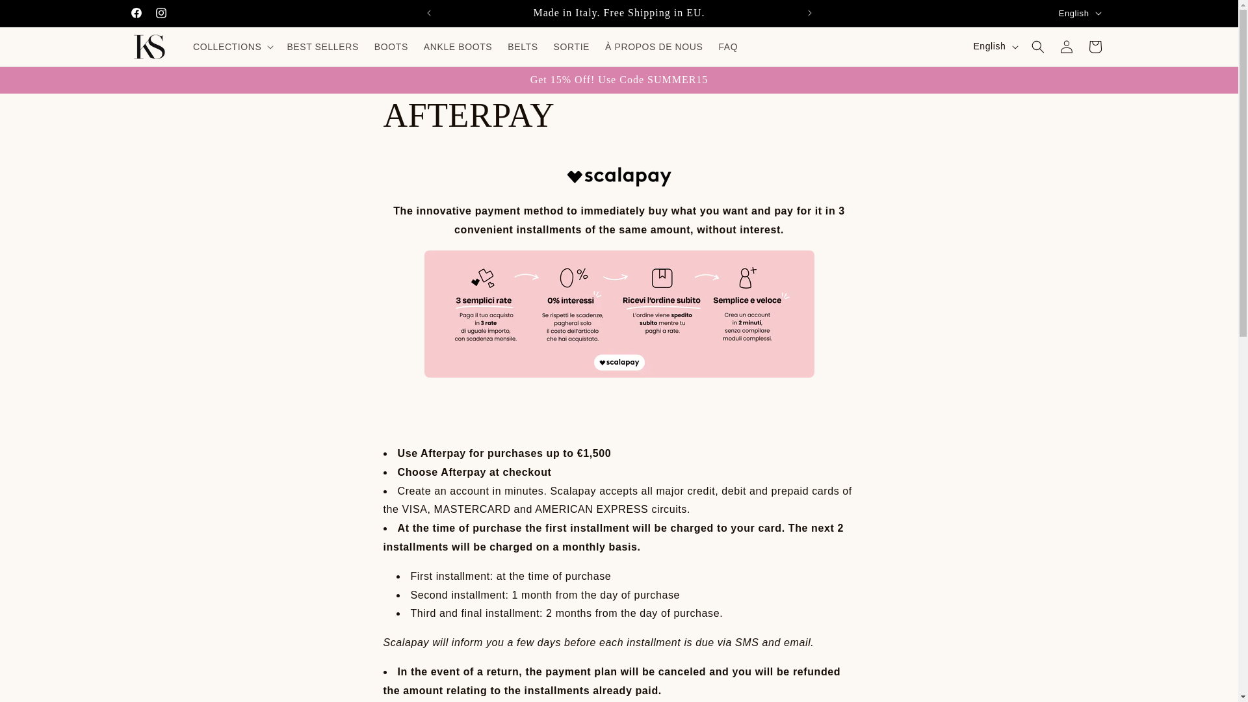 This screenshot has height=702, width=1248. What do you see at coordinates (322, 46) in the screenshot?
I see `BEST SELLERS` at bounding box center [322, 46].